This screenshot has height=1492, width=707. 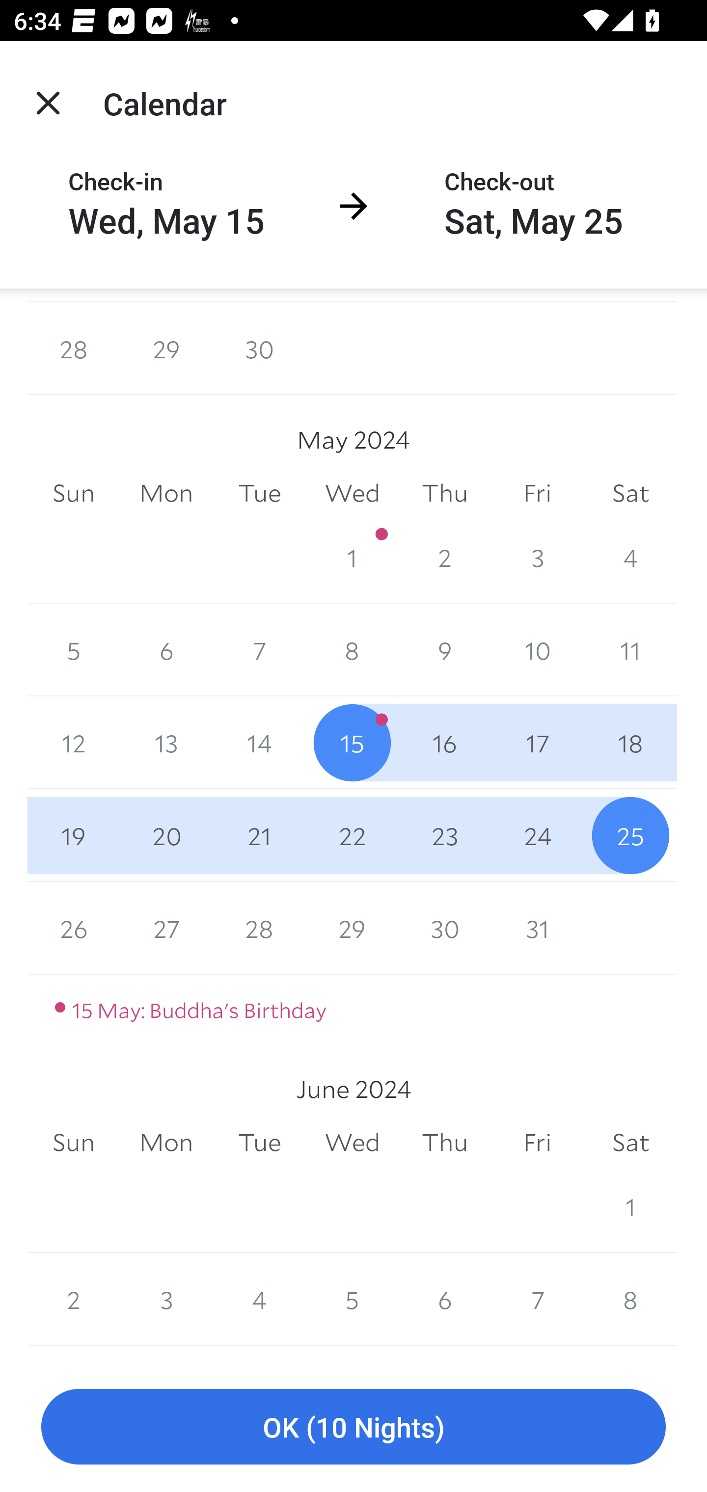 I want to click on 11 11 May 2024, so click(x=630, y=650).